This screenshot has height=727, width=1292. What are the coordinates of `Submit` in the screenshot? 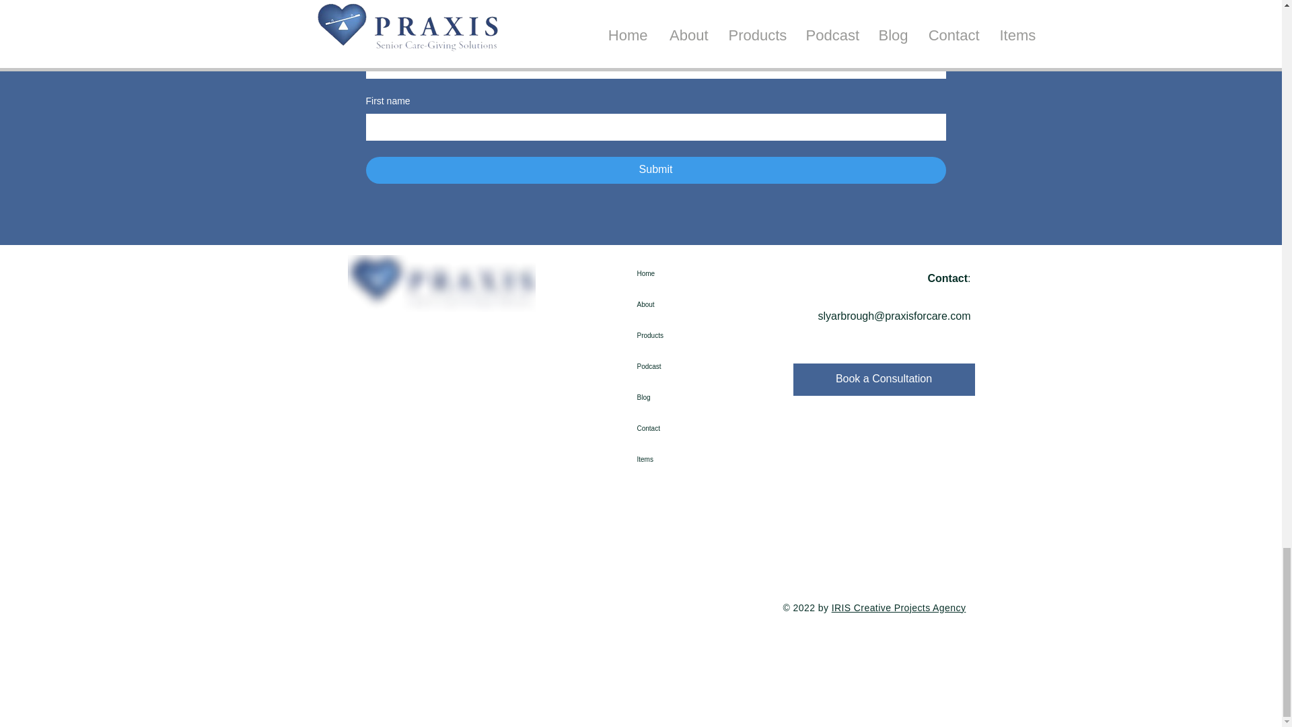 It's located at (655, 170).